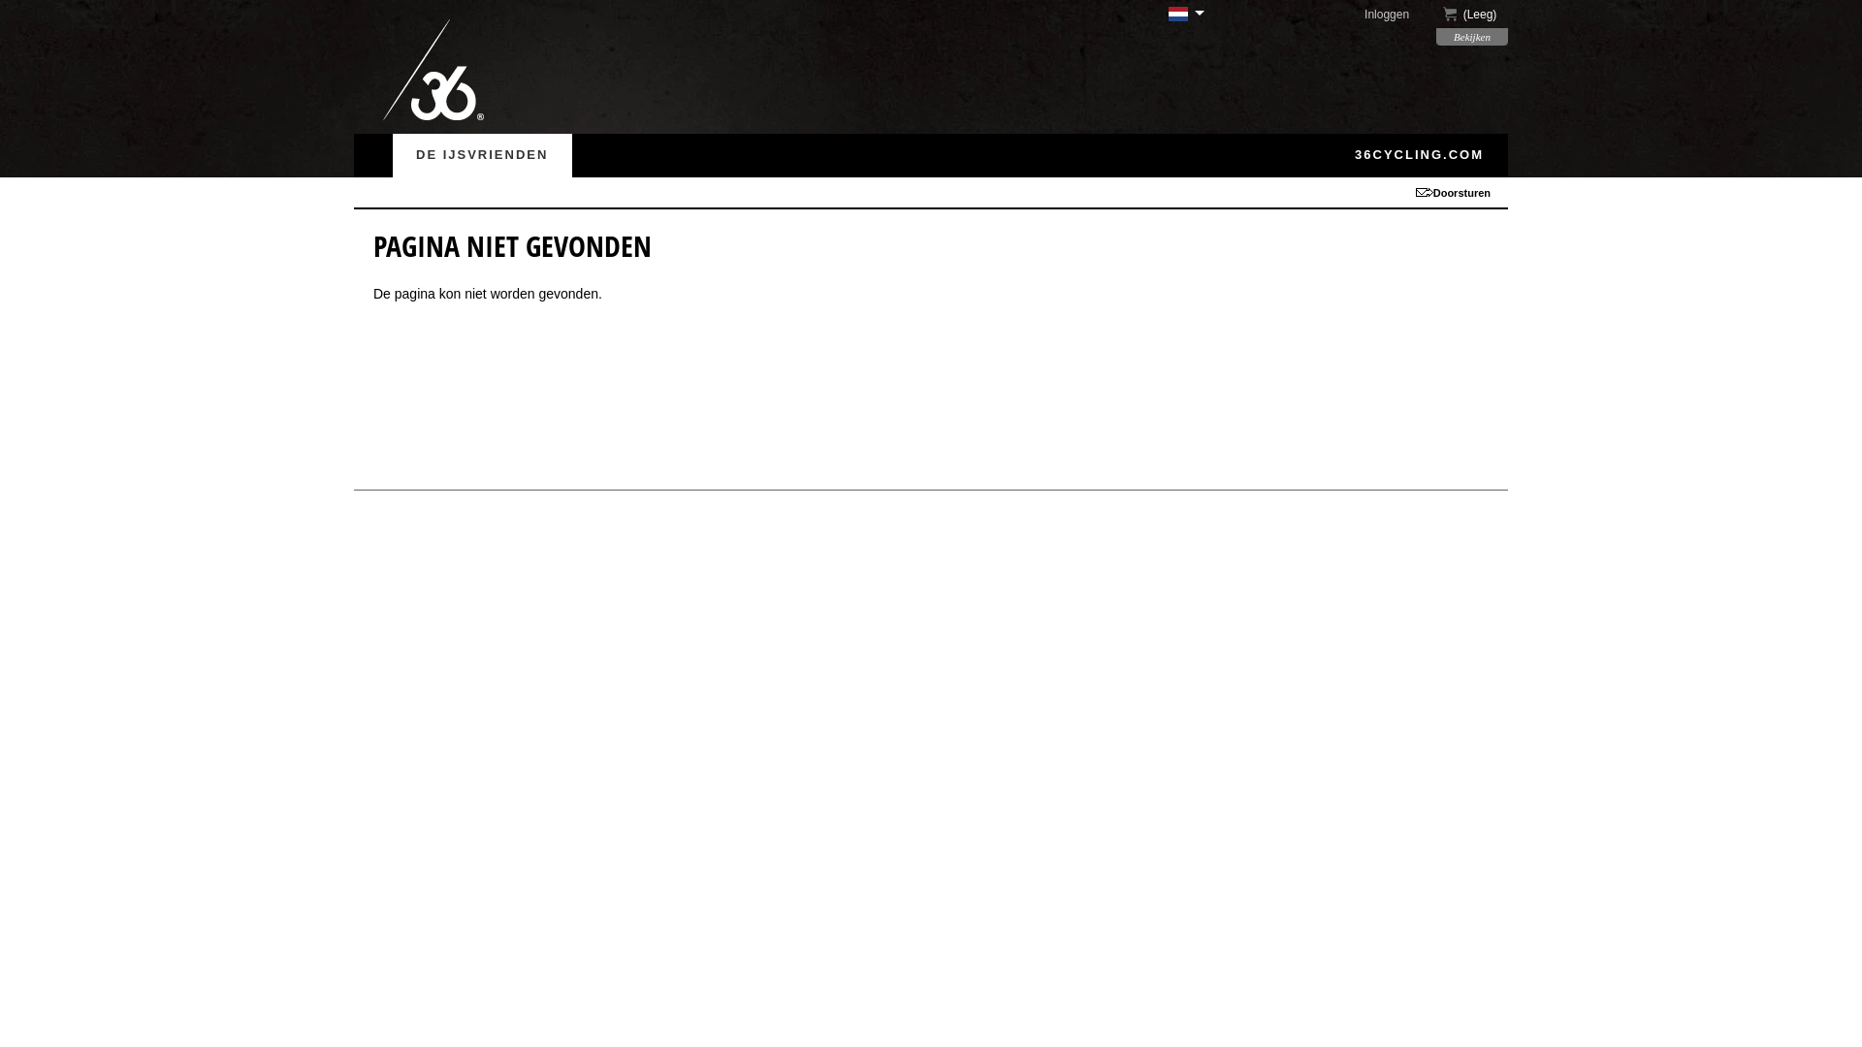 The image size is (1862, 1047). Describe the element at coordinates (1472, 37) in the screenshot. I see `Bekijken` at that location.